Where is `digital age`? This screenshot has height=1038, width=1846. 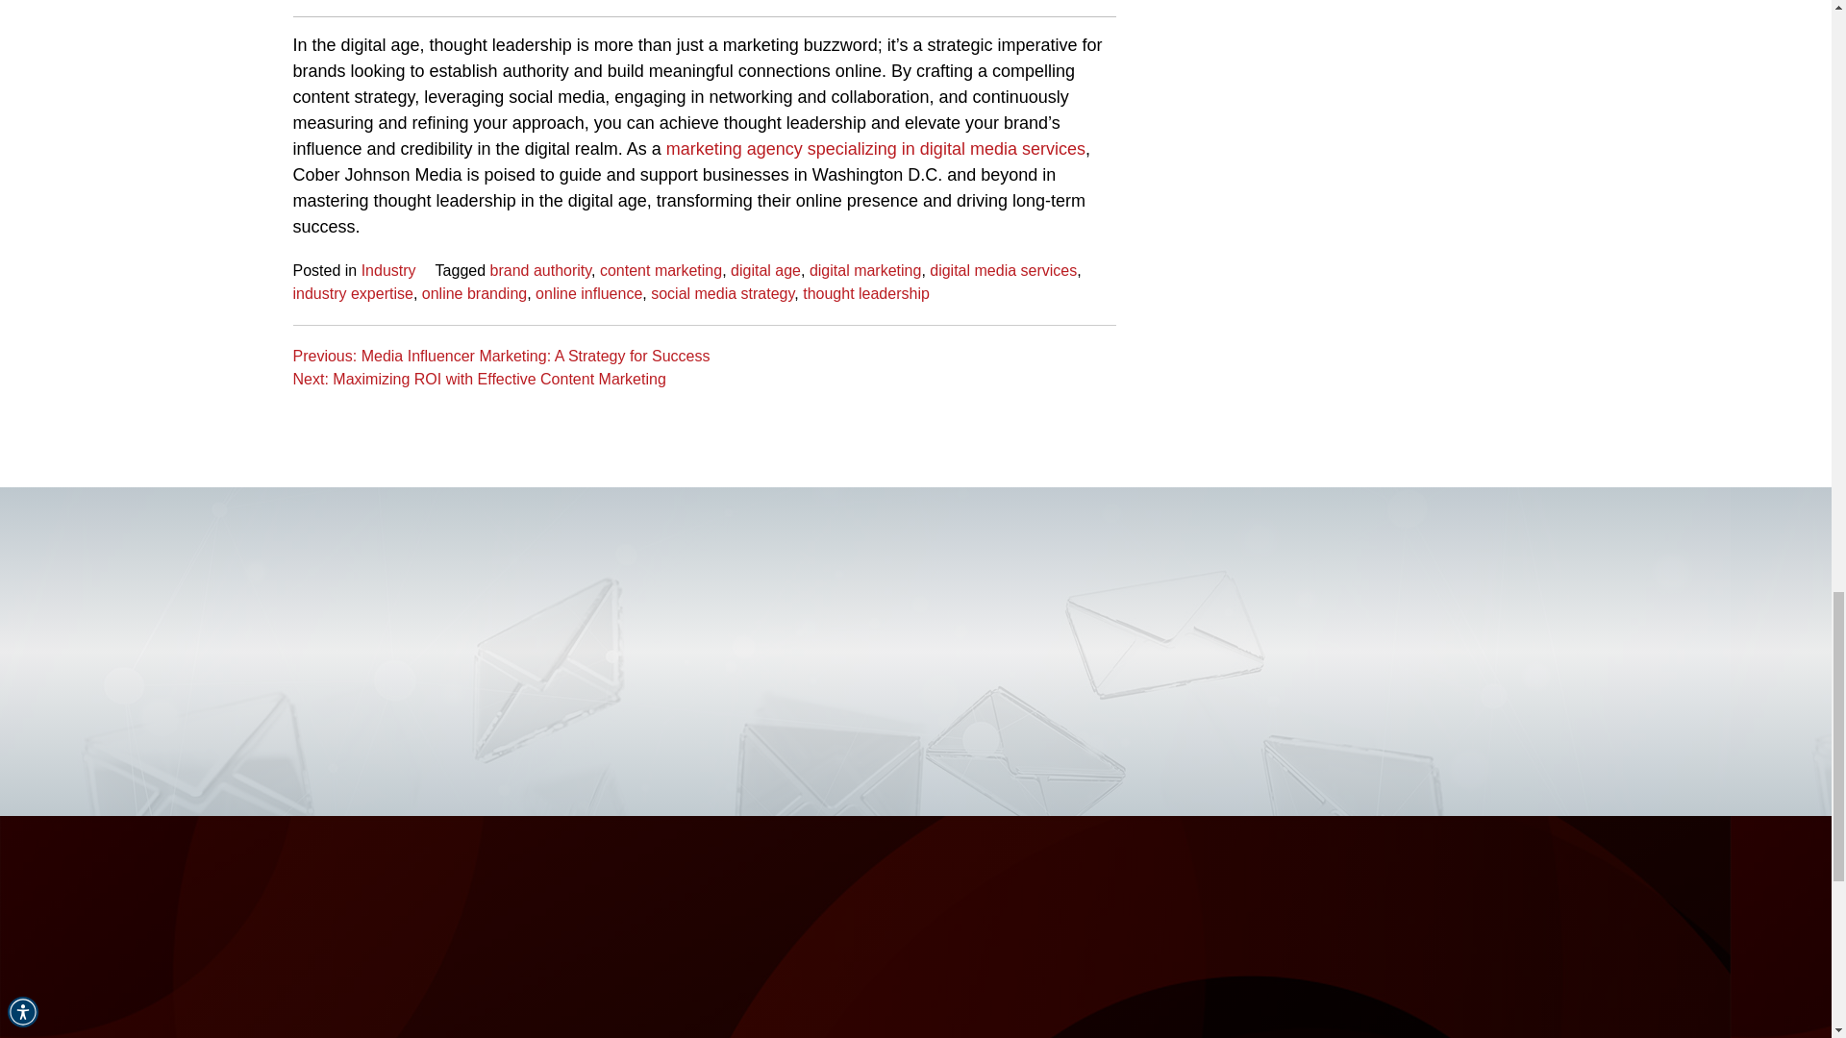
digital age is located at coordinates (765, 269).